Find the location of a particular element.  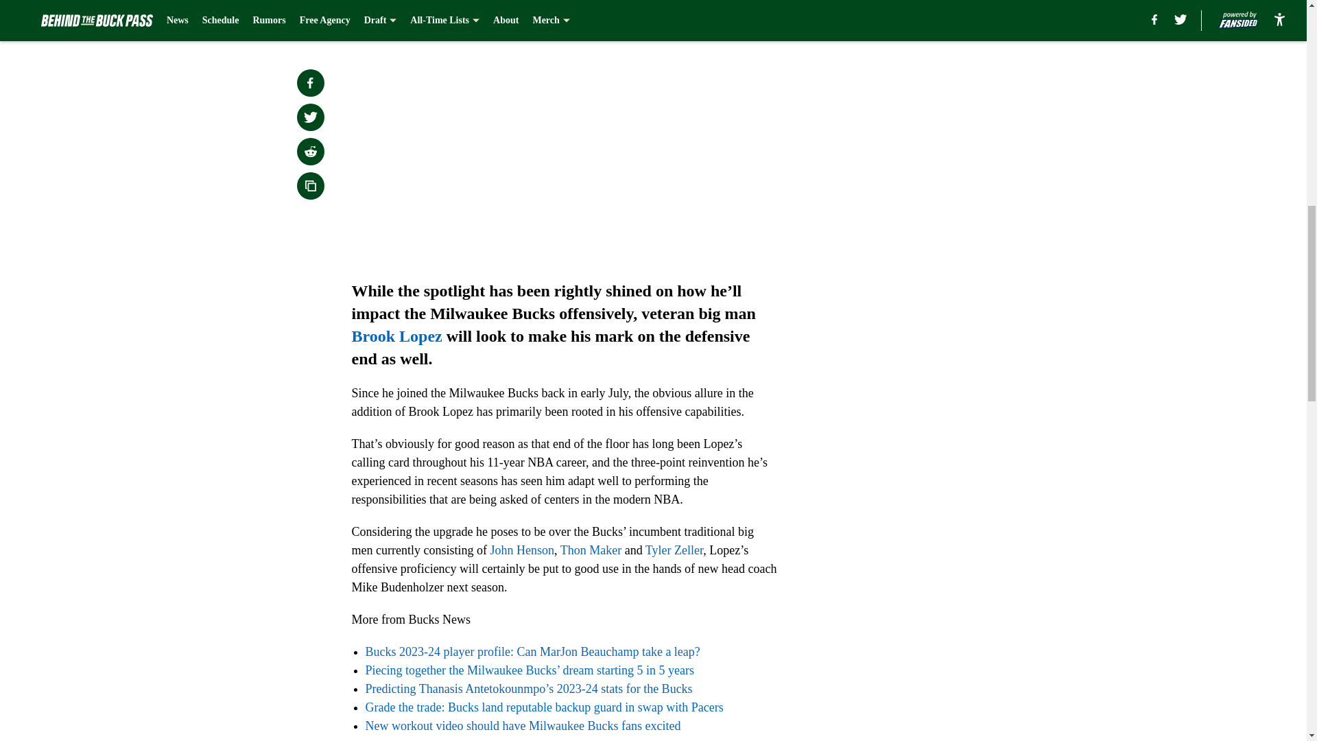

Brook Lopez is located at coordinates (396, 336).